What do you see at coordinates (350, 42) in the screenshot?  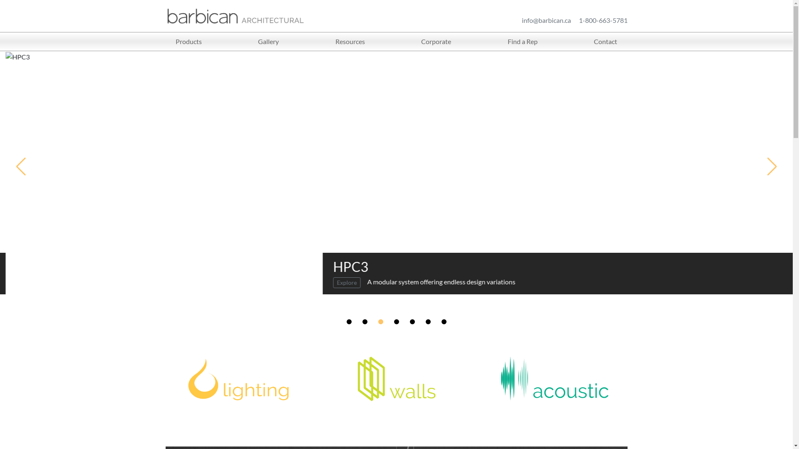 I see `Resources` at bounding box center [350, 42].